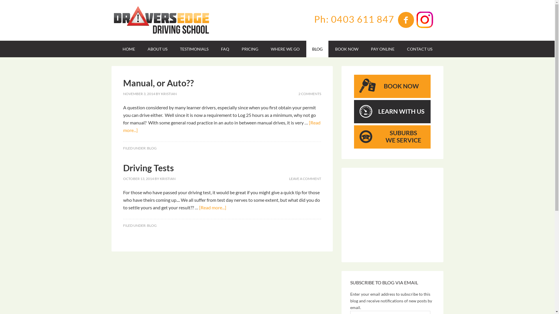  I want to click on TESTIMONIALS, so click(194, 49).